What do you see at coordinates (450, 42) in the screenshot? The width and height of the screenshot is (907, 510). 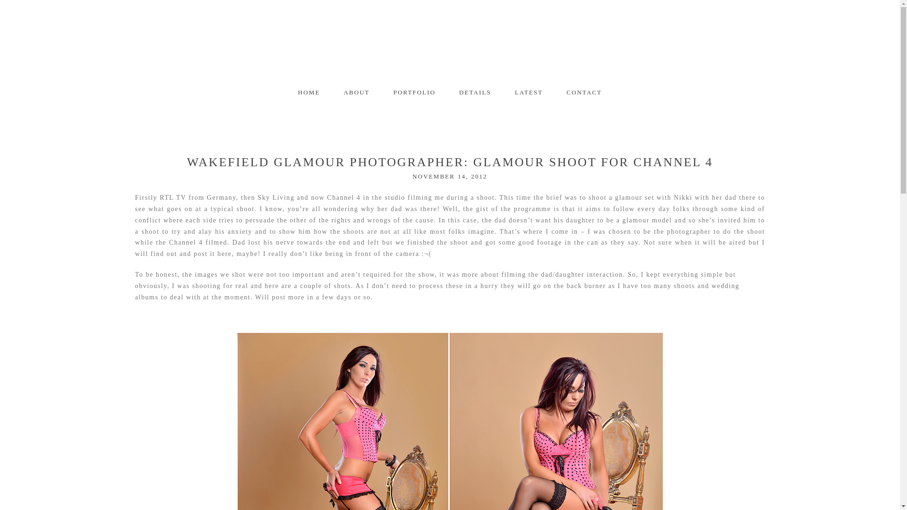 I see `HOME` at bounding box center [450, 42].